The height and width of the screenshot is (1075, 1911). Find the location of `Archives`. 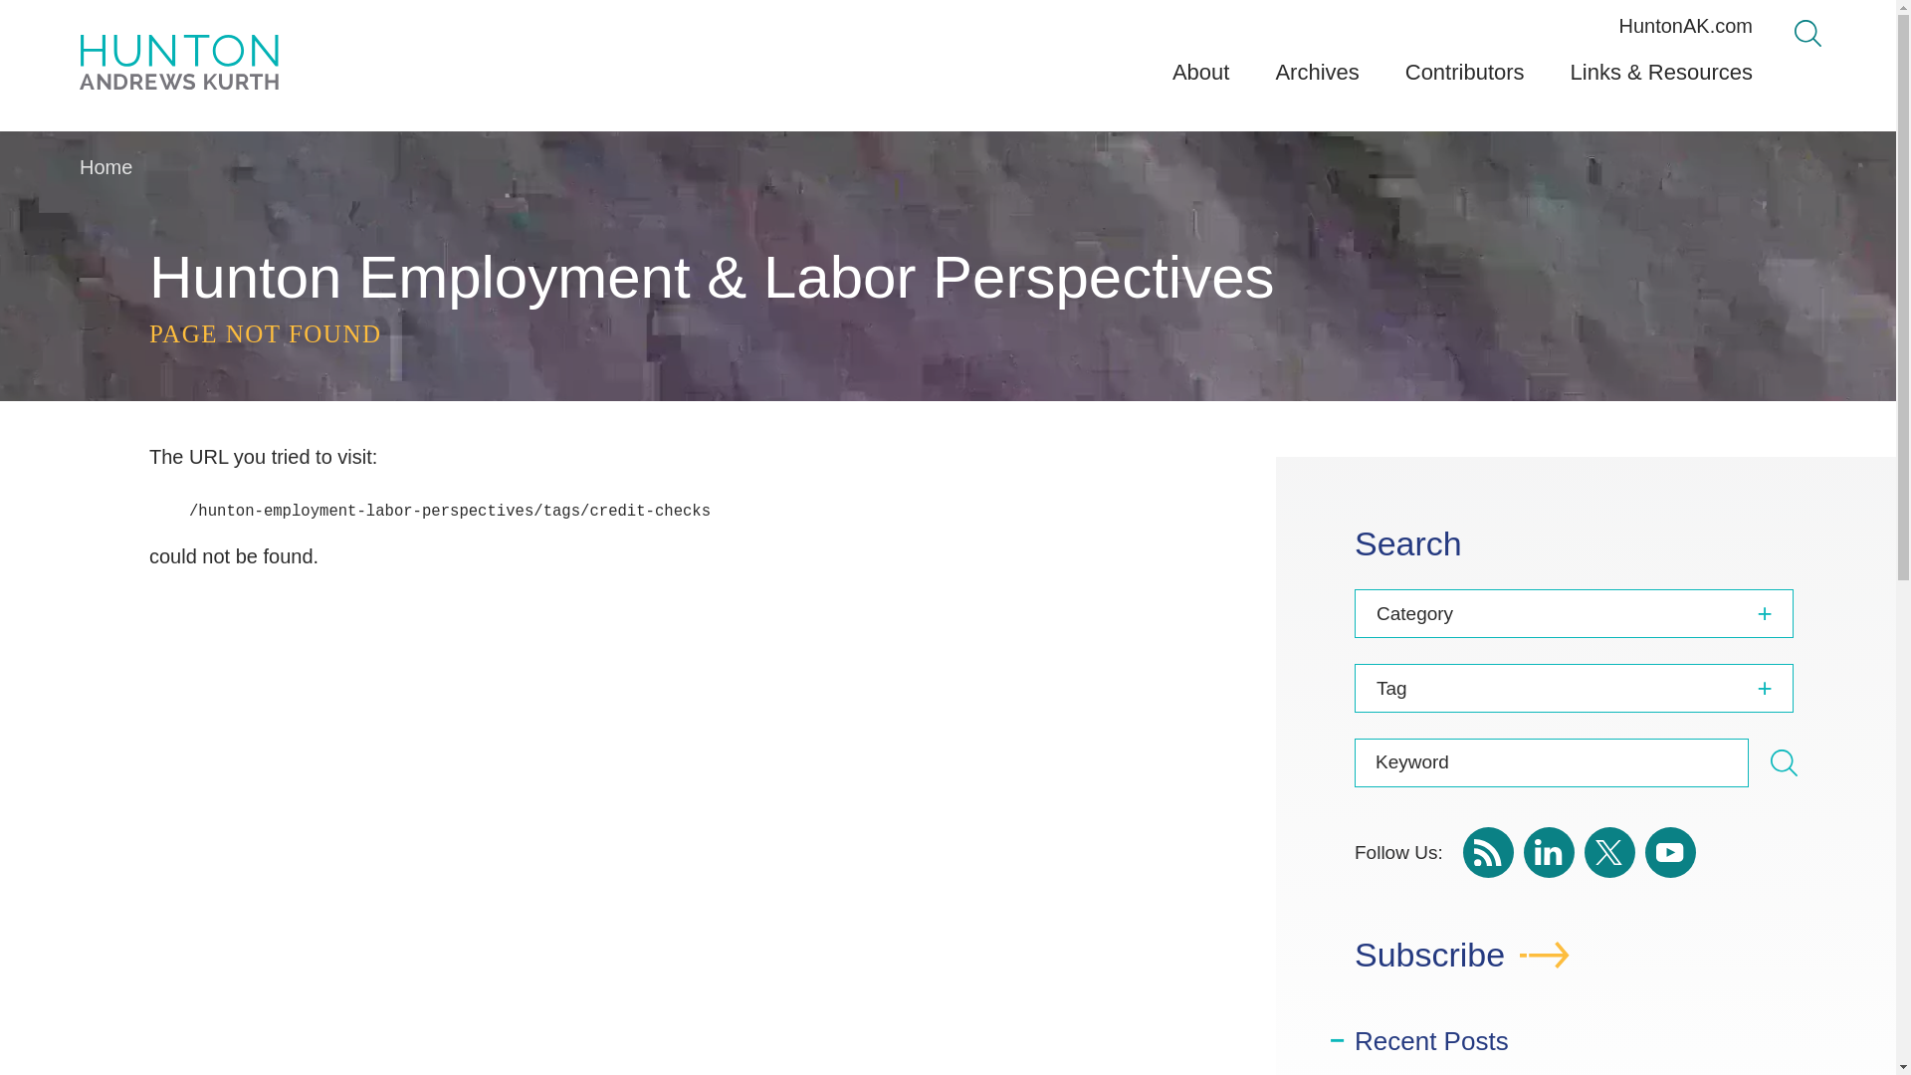

Archives is located at coordinates (1316, 80).